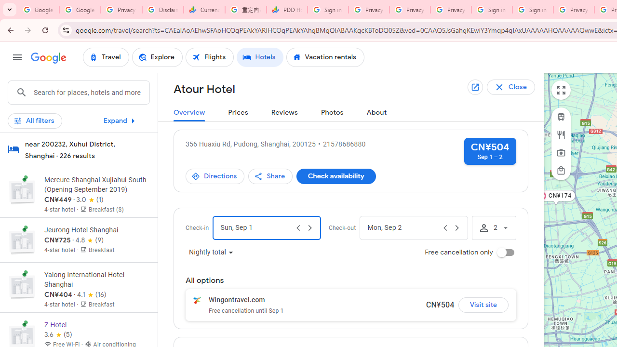 Image resolution: width=617 pixels, height=347 pixels. I want to click on Check availability, so click(335, 176).